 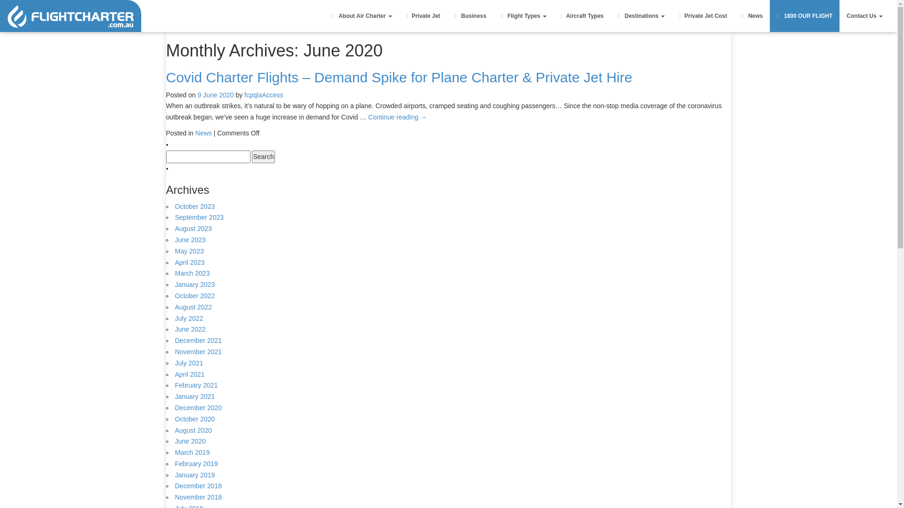 I want to click on 9 June 2020, so click(x=216, y=95).